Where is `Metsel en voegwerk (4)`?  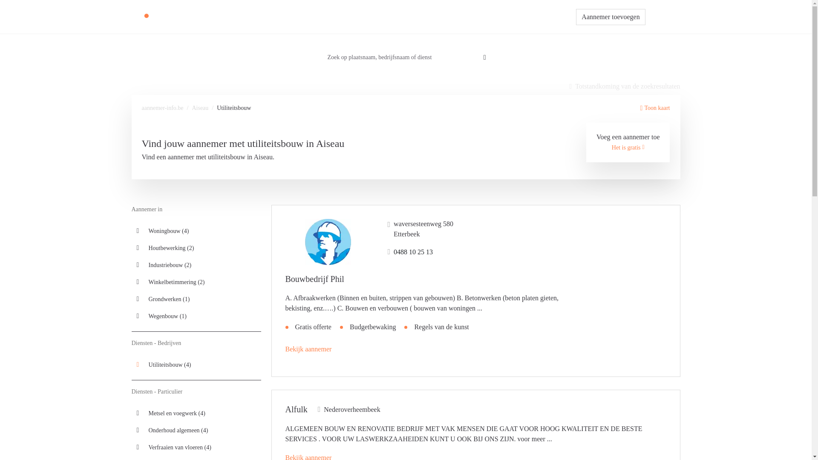 Metsel en voegwerk (4) is located at coordinates (196, 413).